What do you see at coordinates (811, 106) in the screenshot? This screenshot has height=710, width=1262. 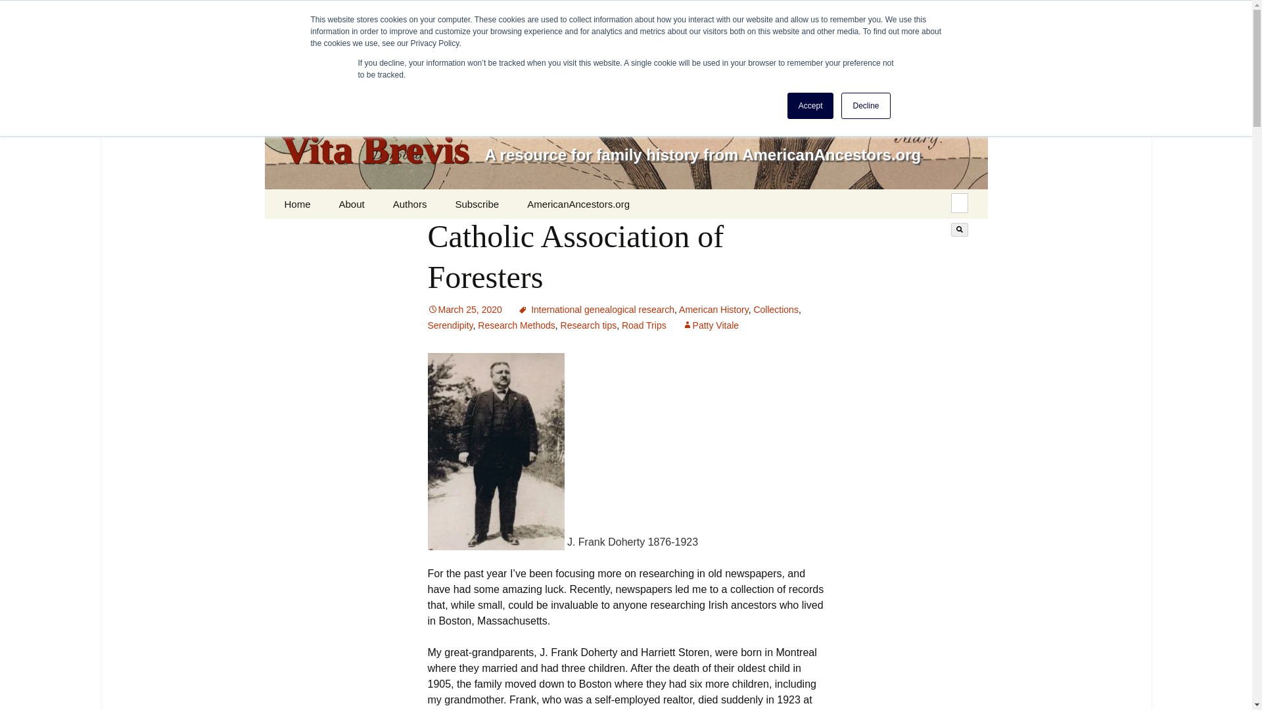 I see `Accept` at bounding box center [811, 106].